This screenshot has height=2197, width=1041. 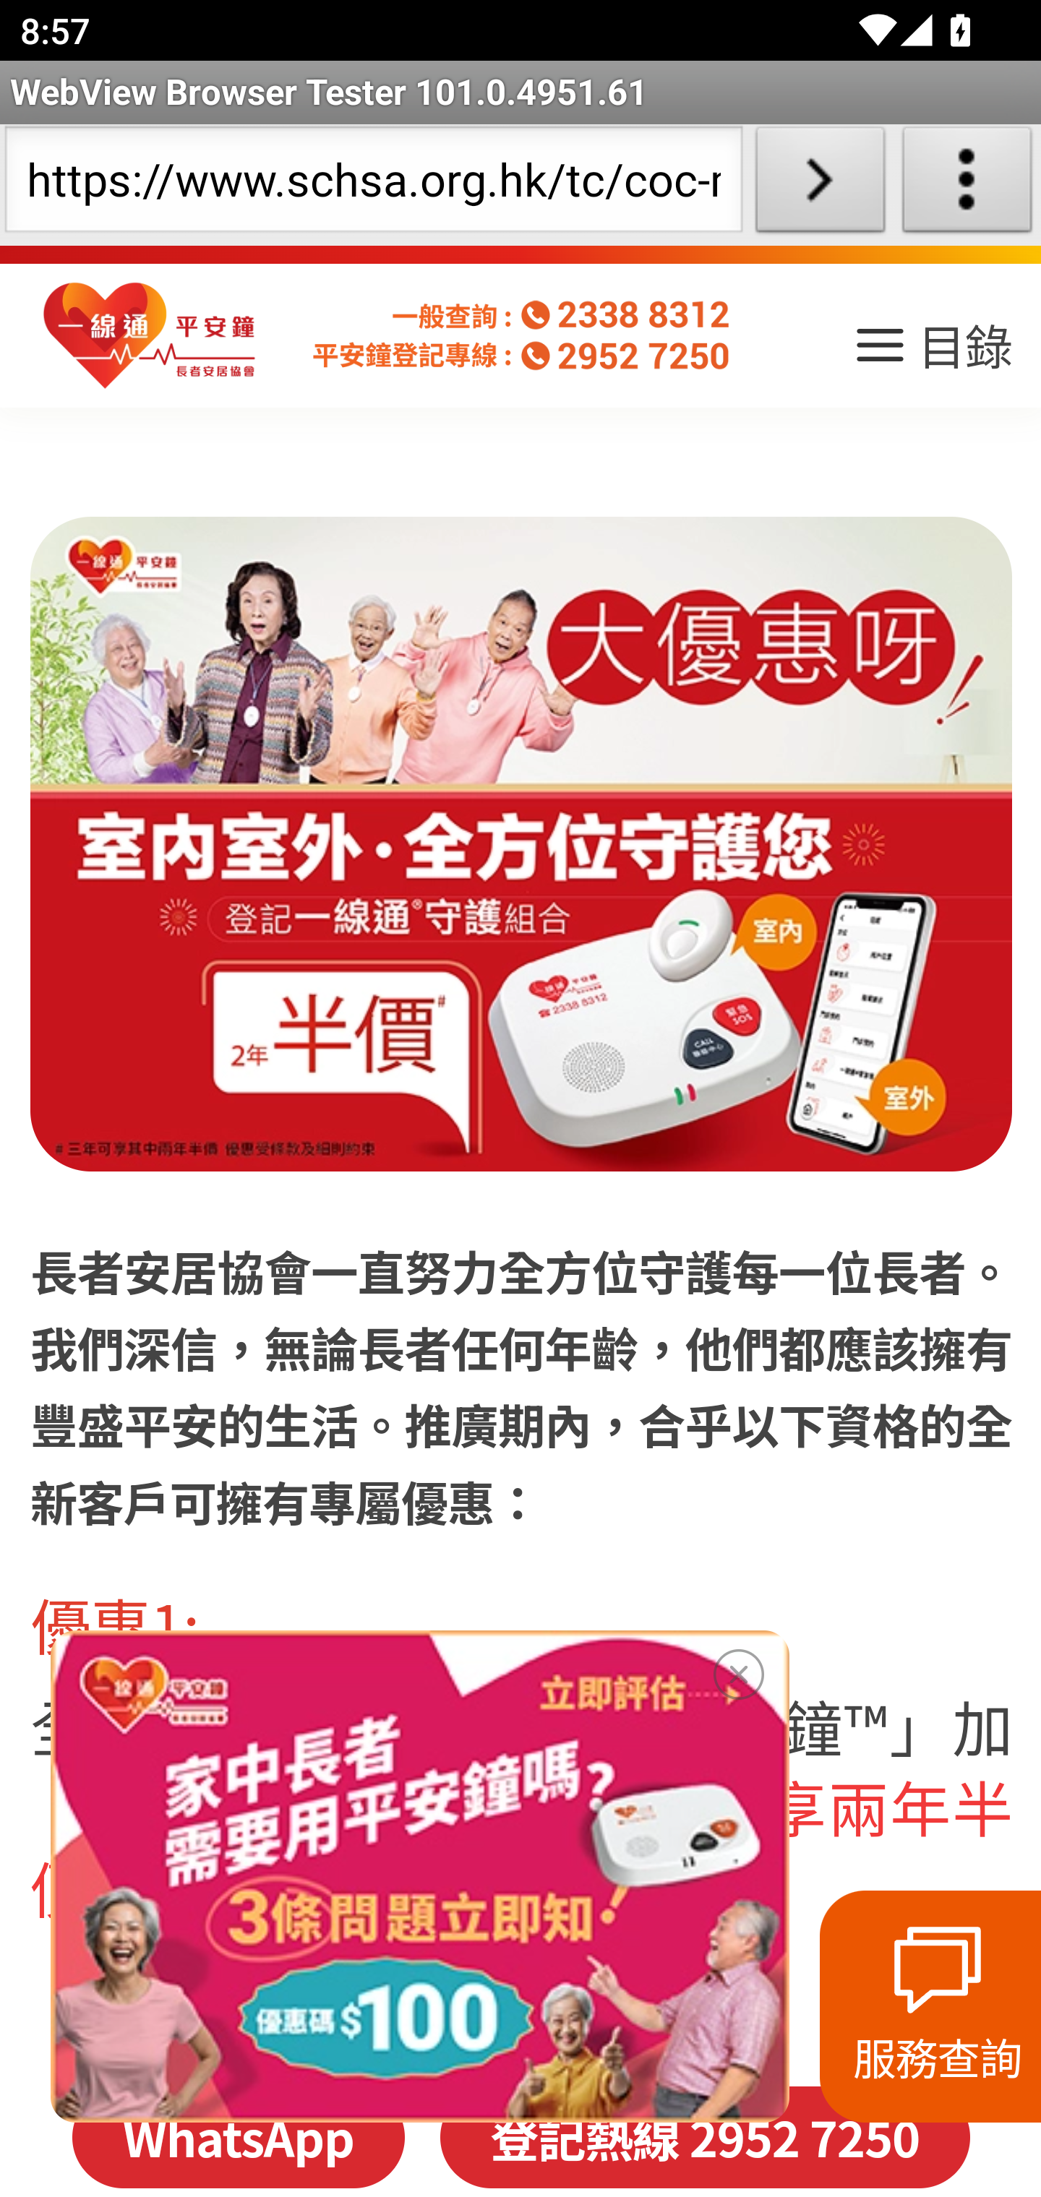 I want to click on WhatsApp, so click(x=237, y=2137).